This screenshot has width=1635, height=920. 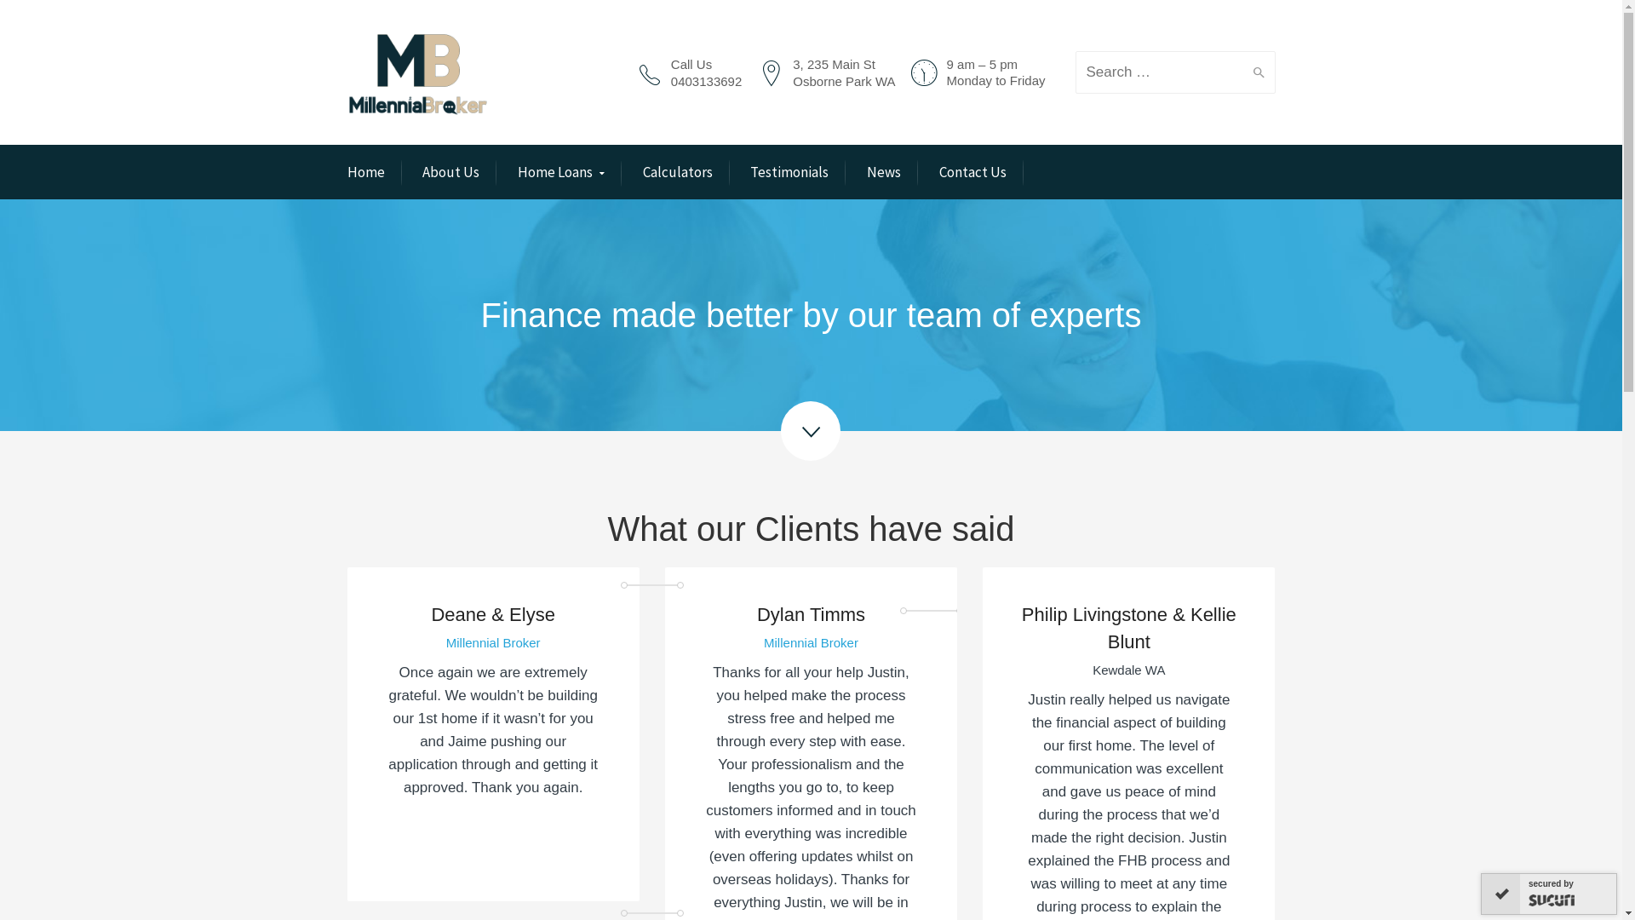 I want to click on Testimonials, so click(x=789, y=172).